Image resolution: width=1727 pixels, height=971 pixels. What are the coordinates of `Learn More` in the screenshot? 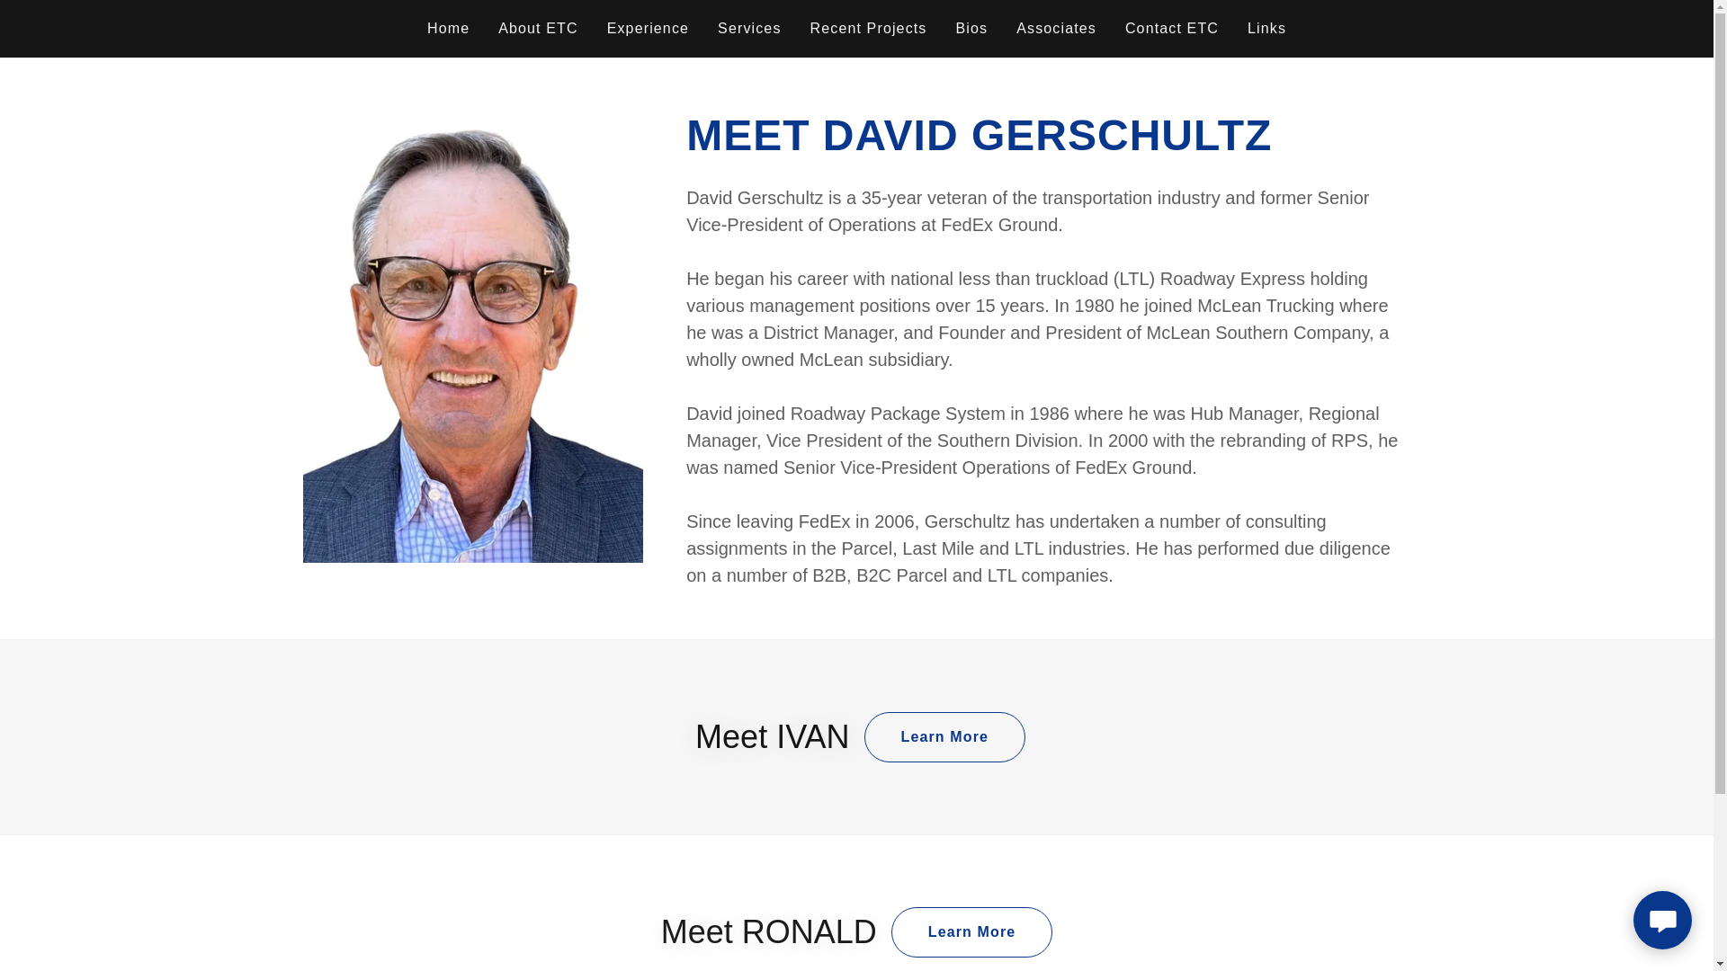 It's located at (971, 931).